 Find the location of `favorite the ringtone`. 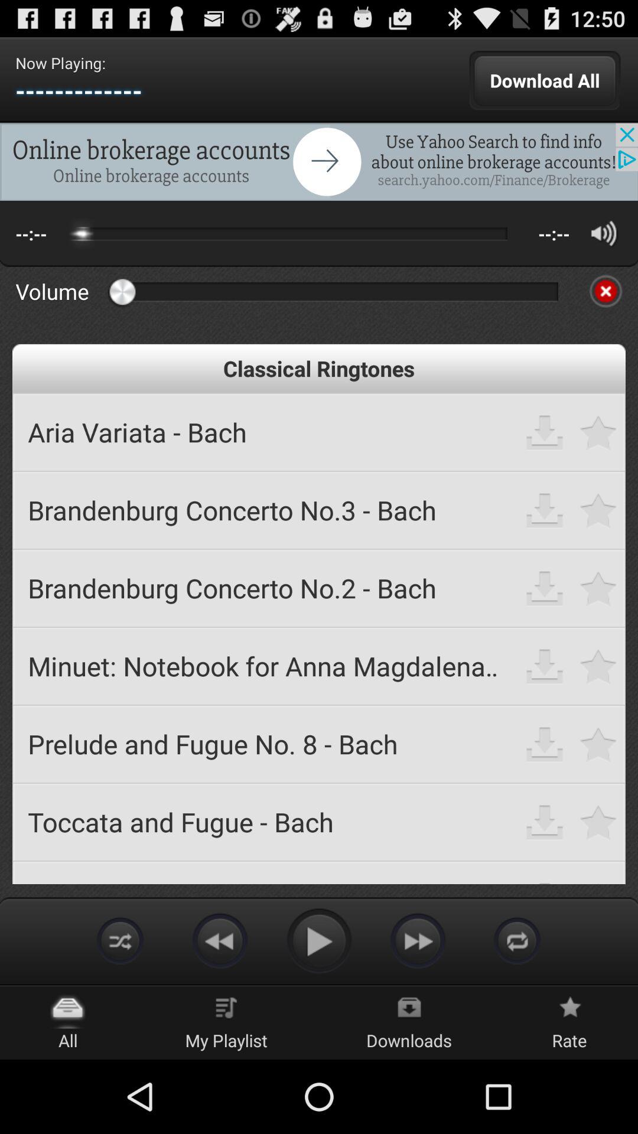

favorite the ringtone is located at coordinates (599, 744).